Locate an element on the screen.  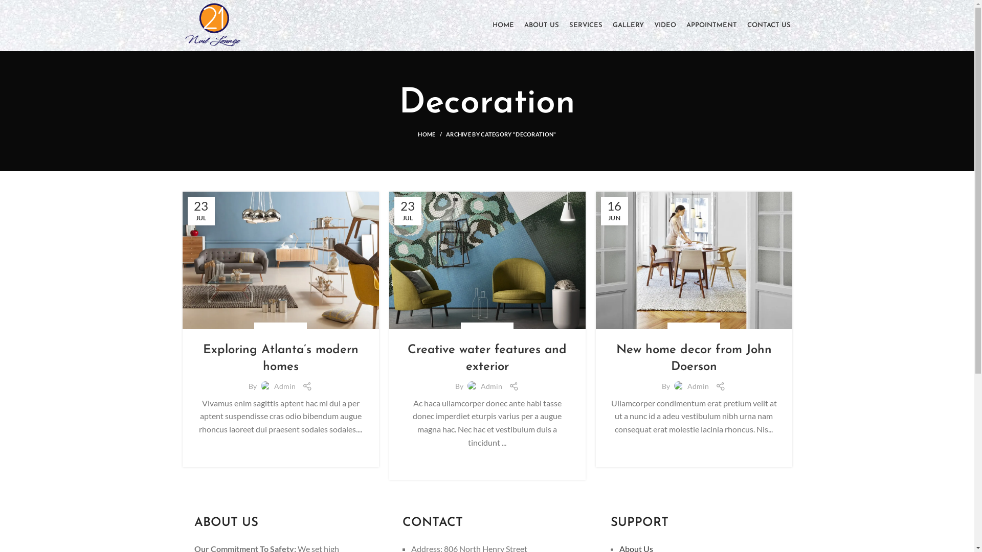
New home decor from John Doerson is located at coordinates (694, 359).